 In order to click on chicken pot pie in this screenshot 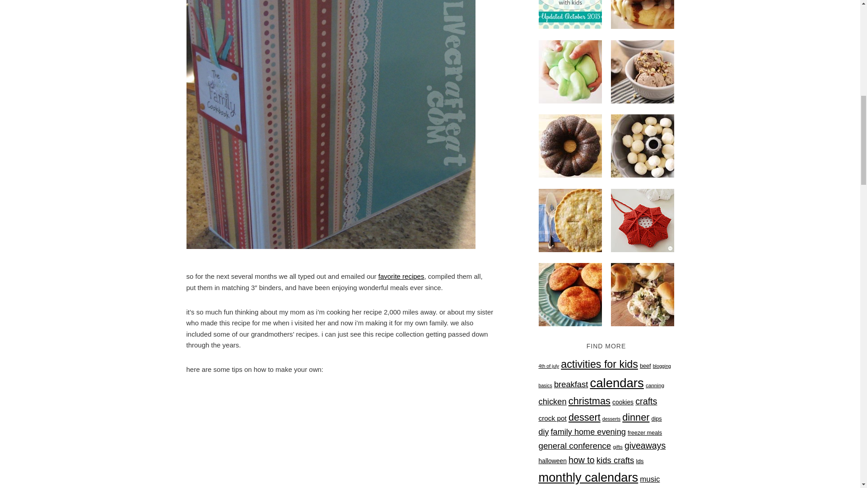, I will do `click(570, 219)`.